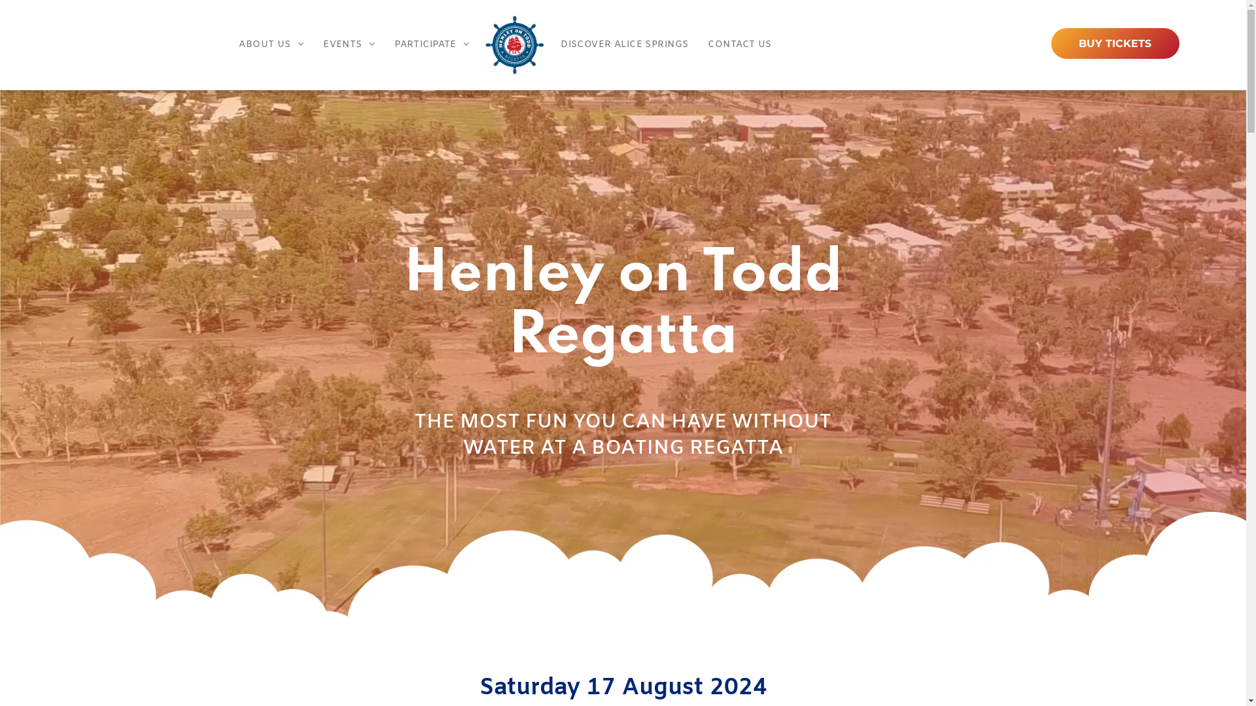 This screenshot has height=706, width=1256. What do you see at coordinates (271, 46) in the screenshot?
I see `ABOUT US` at bounding box center [271, 46].